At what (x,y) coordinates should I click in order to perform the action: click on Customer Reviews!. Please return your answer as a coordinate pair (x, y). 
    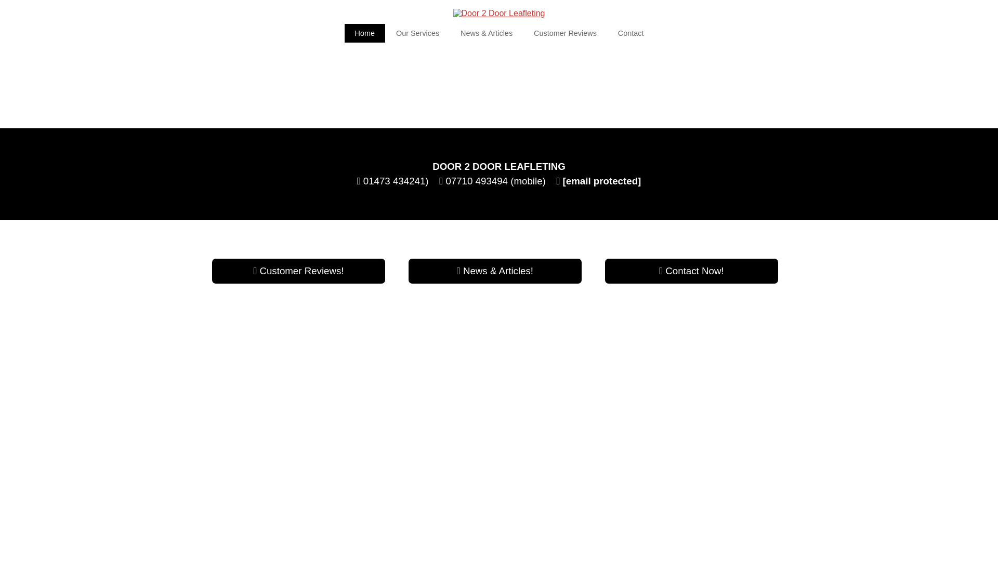
    Looking at the image, I should click on (298, 271).